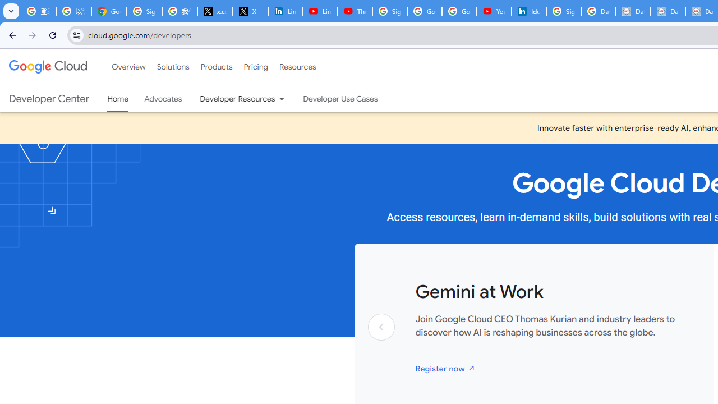 This screenshot has height=404, width=718. Describe the element at coordinates (633, 11) in the screenshot. I see `Data Privacy Framework` at that location.